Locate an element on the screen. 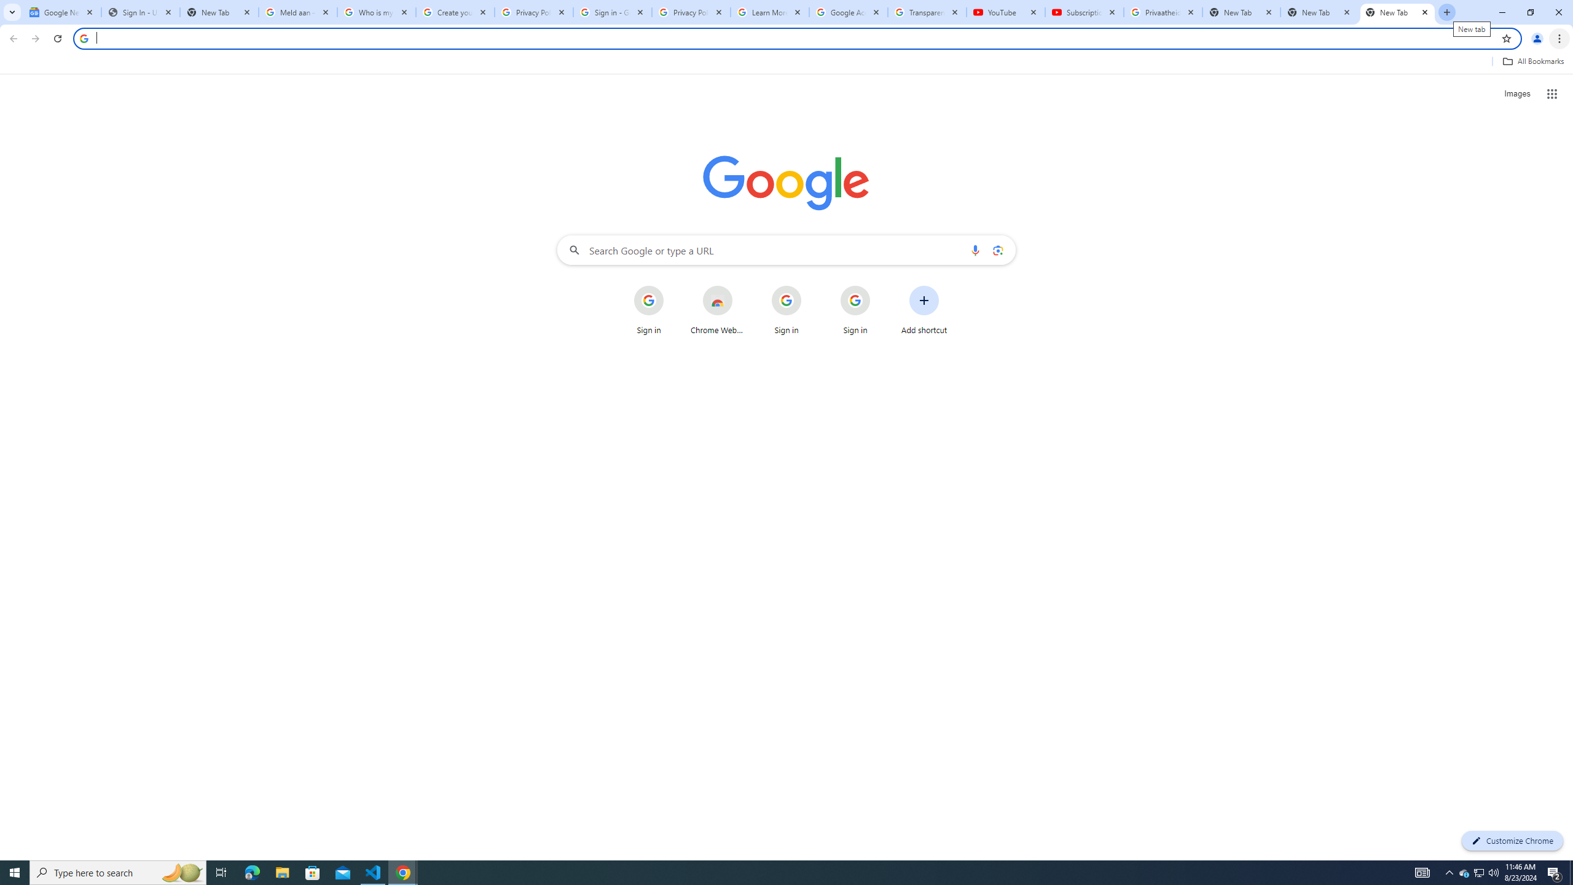  Bookmarks is located at coordinates (786, 63).